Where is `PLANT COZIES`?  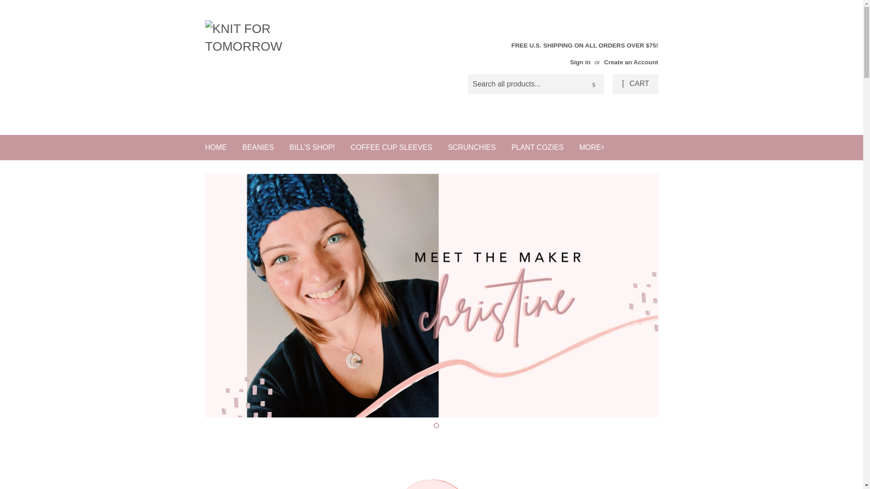 PLANT COZIES is located at coordinates (537, 148).